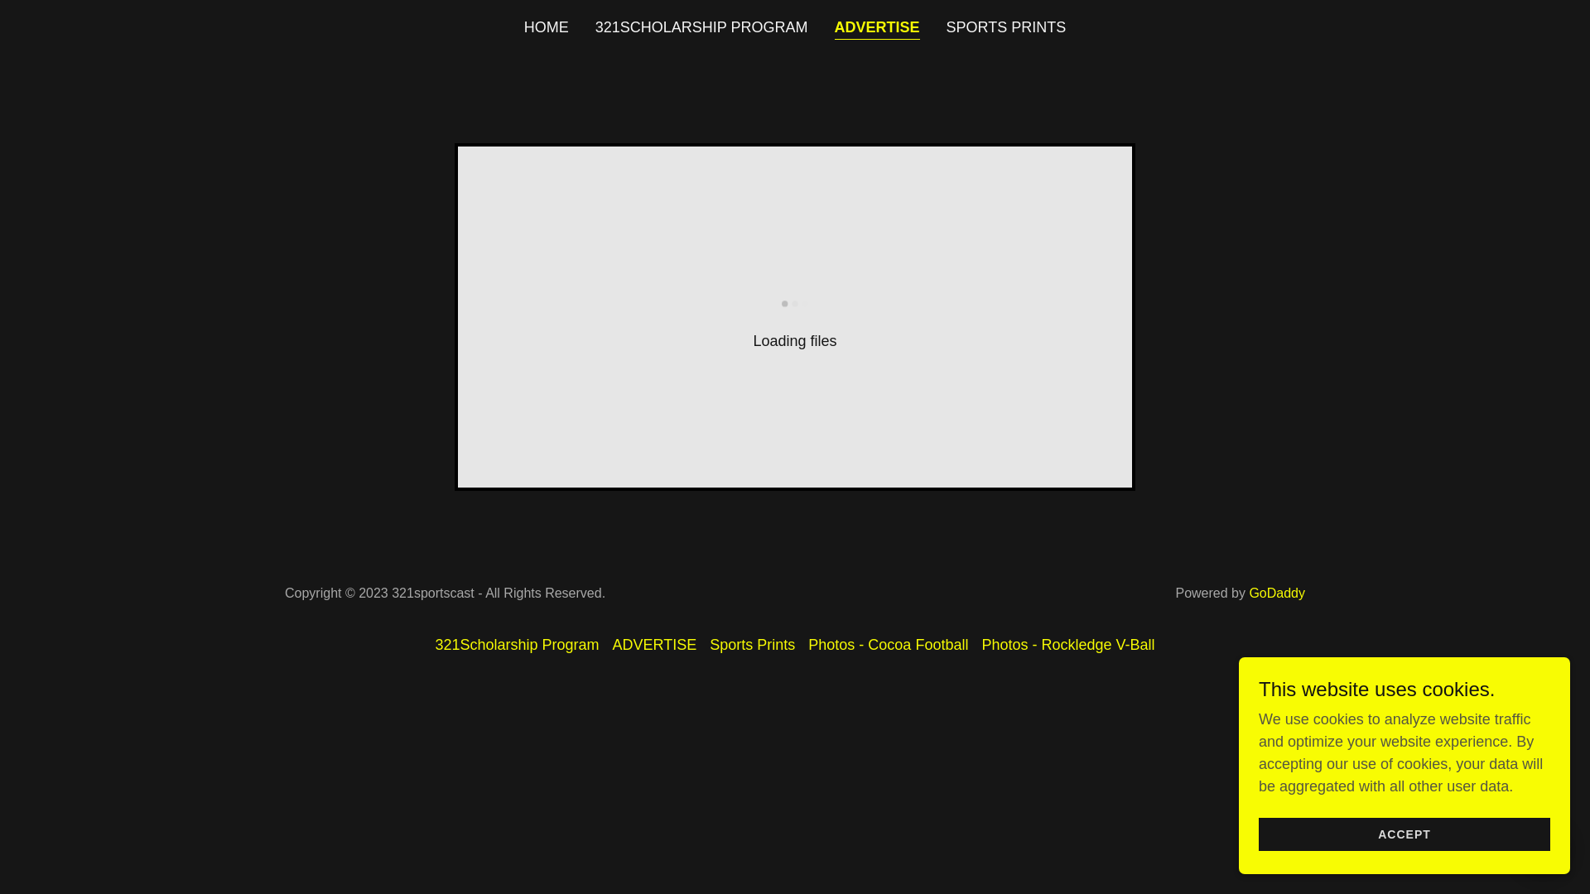  What do you see at coordinates (655, 646) in the screenshot?
I see `ADVERTISE` at bounding box center [655, 646].